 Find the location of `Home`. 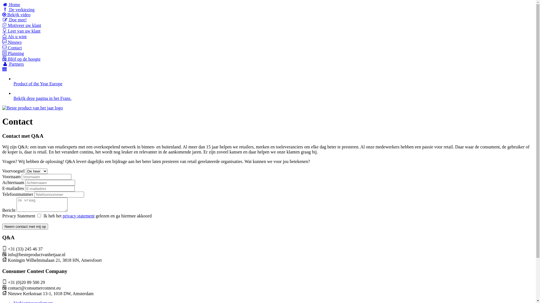

Home is located at coordinates (268, 5).